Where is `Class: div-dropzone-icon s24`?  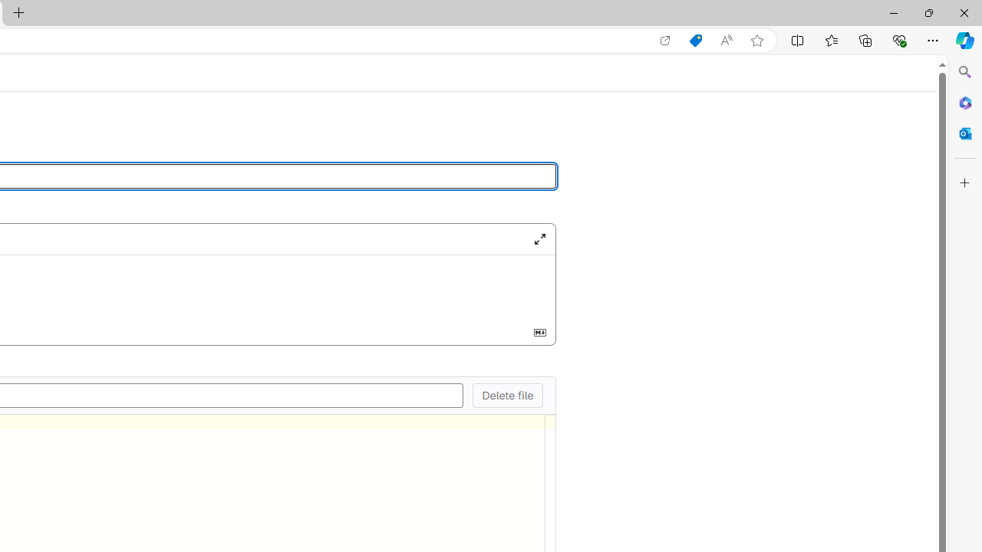
Class: div-dropzone-icon s24 is located at coordinates (74, 288).